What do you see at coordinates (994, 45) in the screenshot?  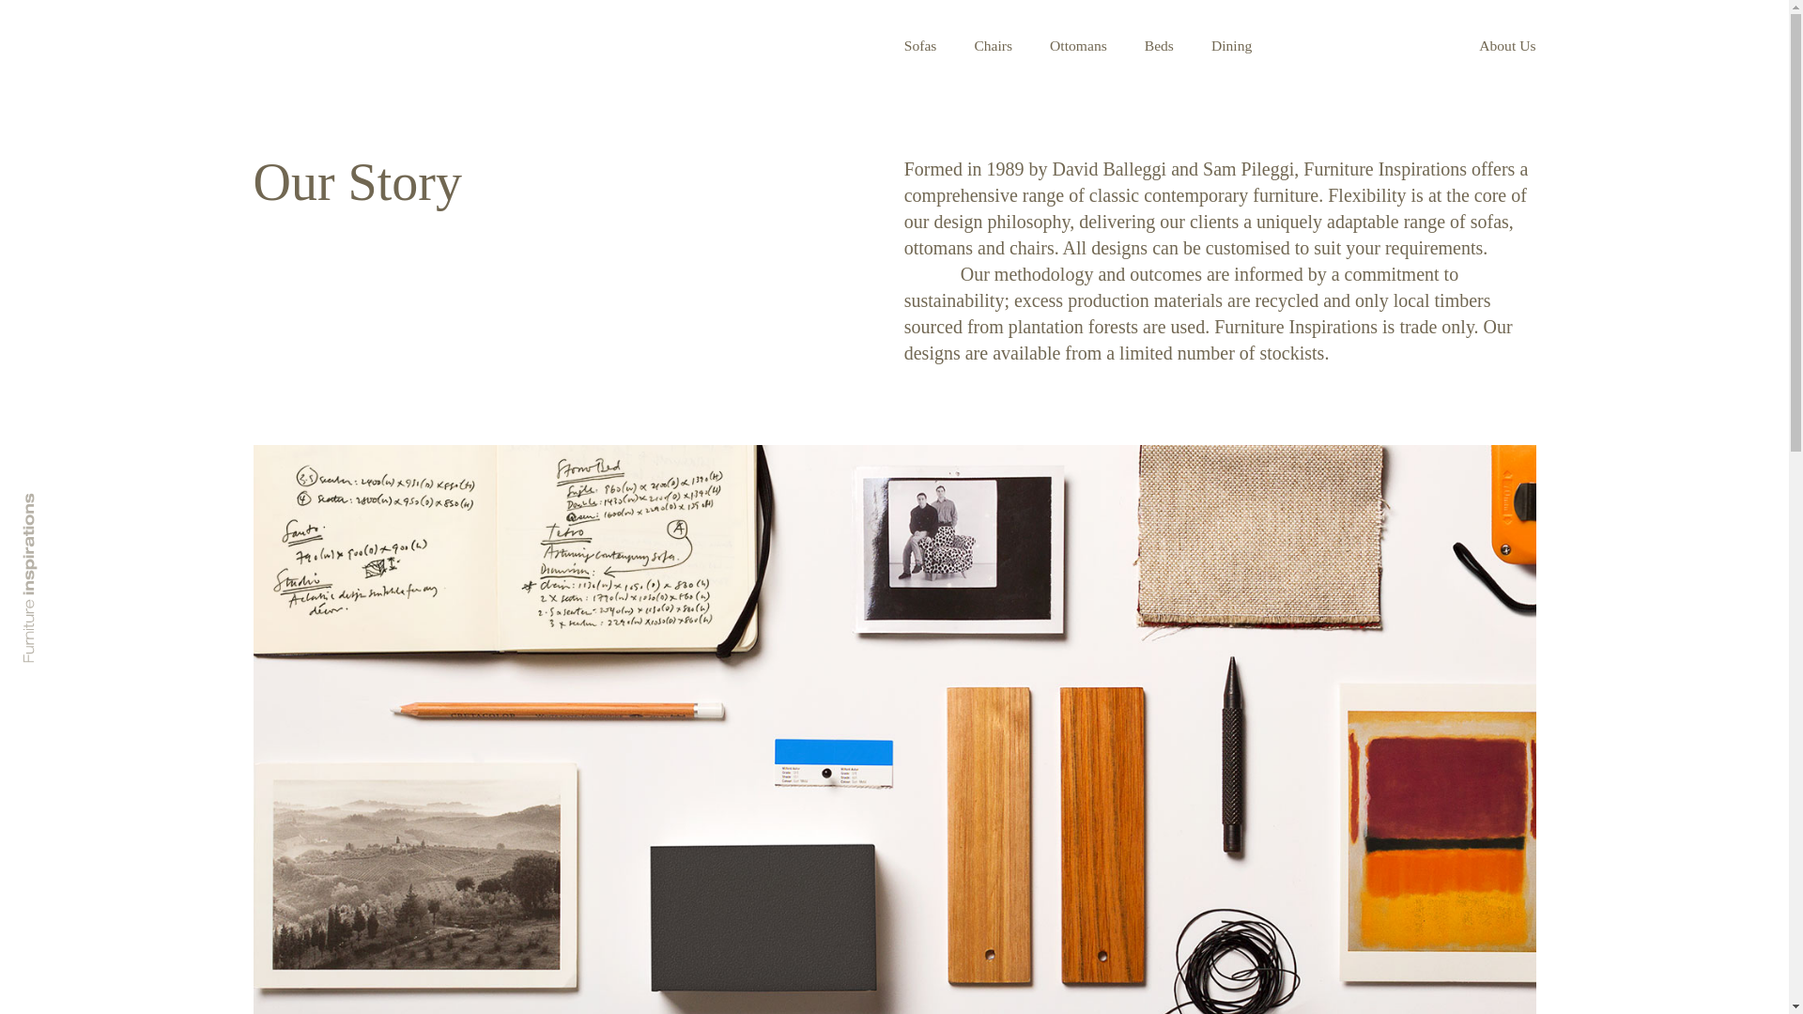 I see `Chairs` at bounding box center [994, 45].